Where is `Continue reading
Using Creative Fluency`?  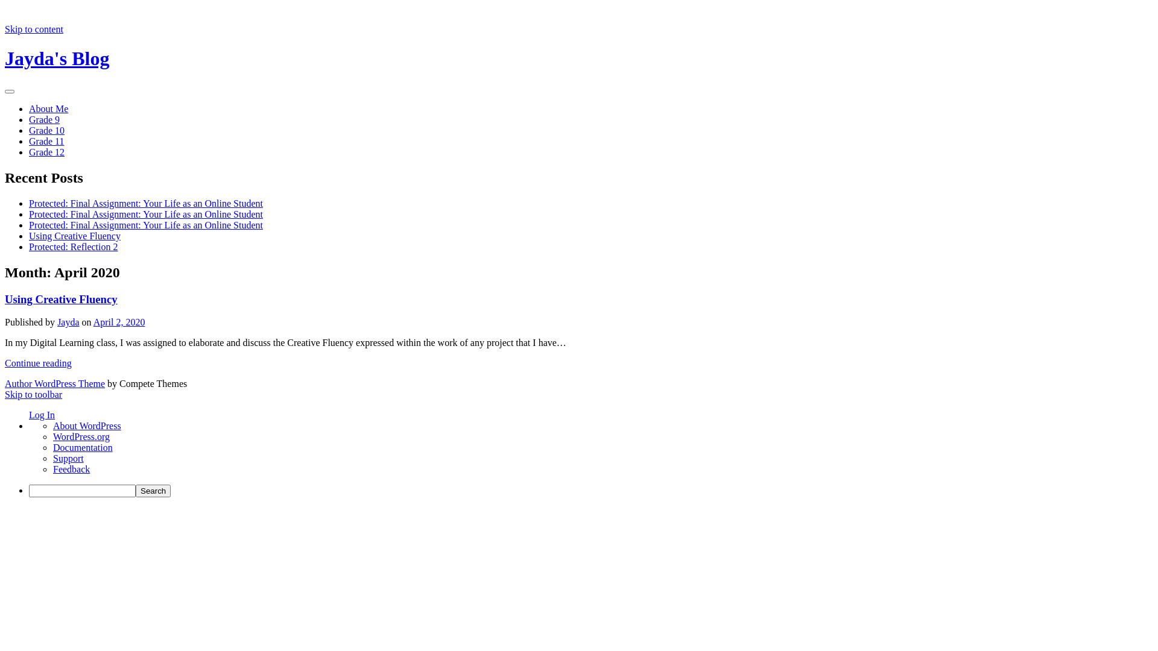
Continue reading
Using Creative Fluency is located at coordinates (39, 363).